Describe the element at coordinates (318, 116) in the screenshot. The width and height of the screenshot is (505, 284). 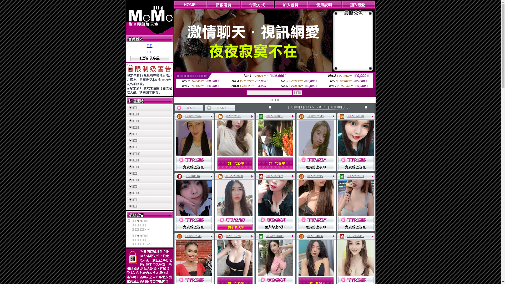
I see `V202843` at that location.